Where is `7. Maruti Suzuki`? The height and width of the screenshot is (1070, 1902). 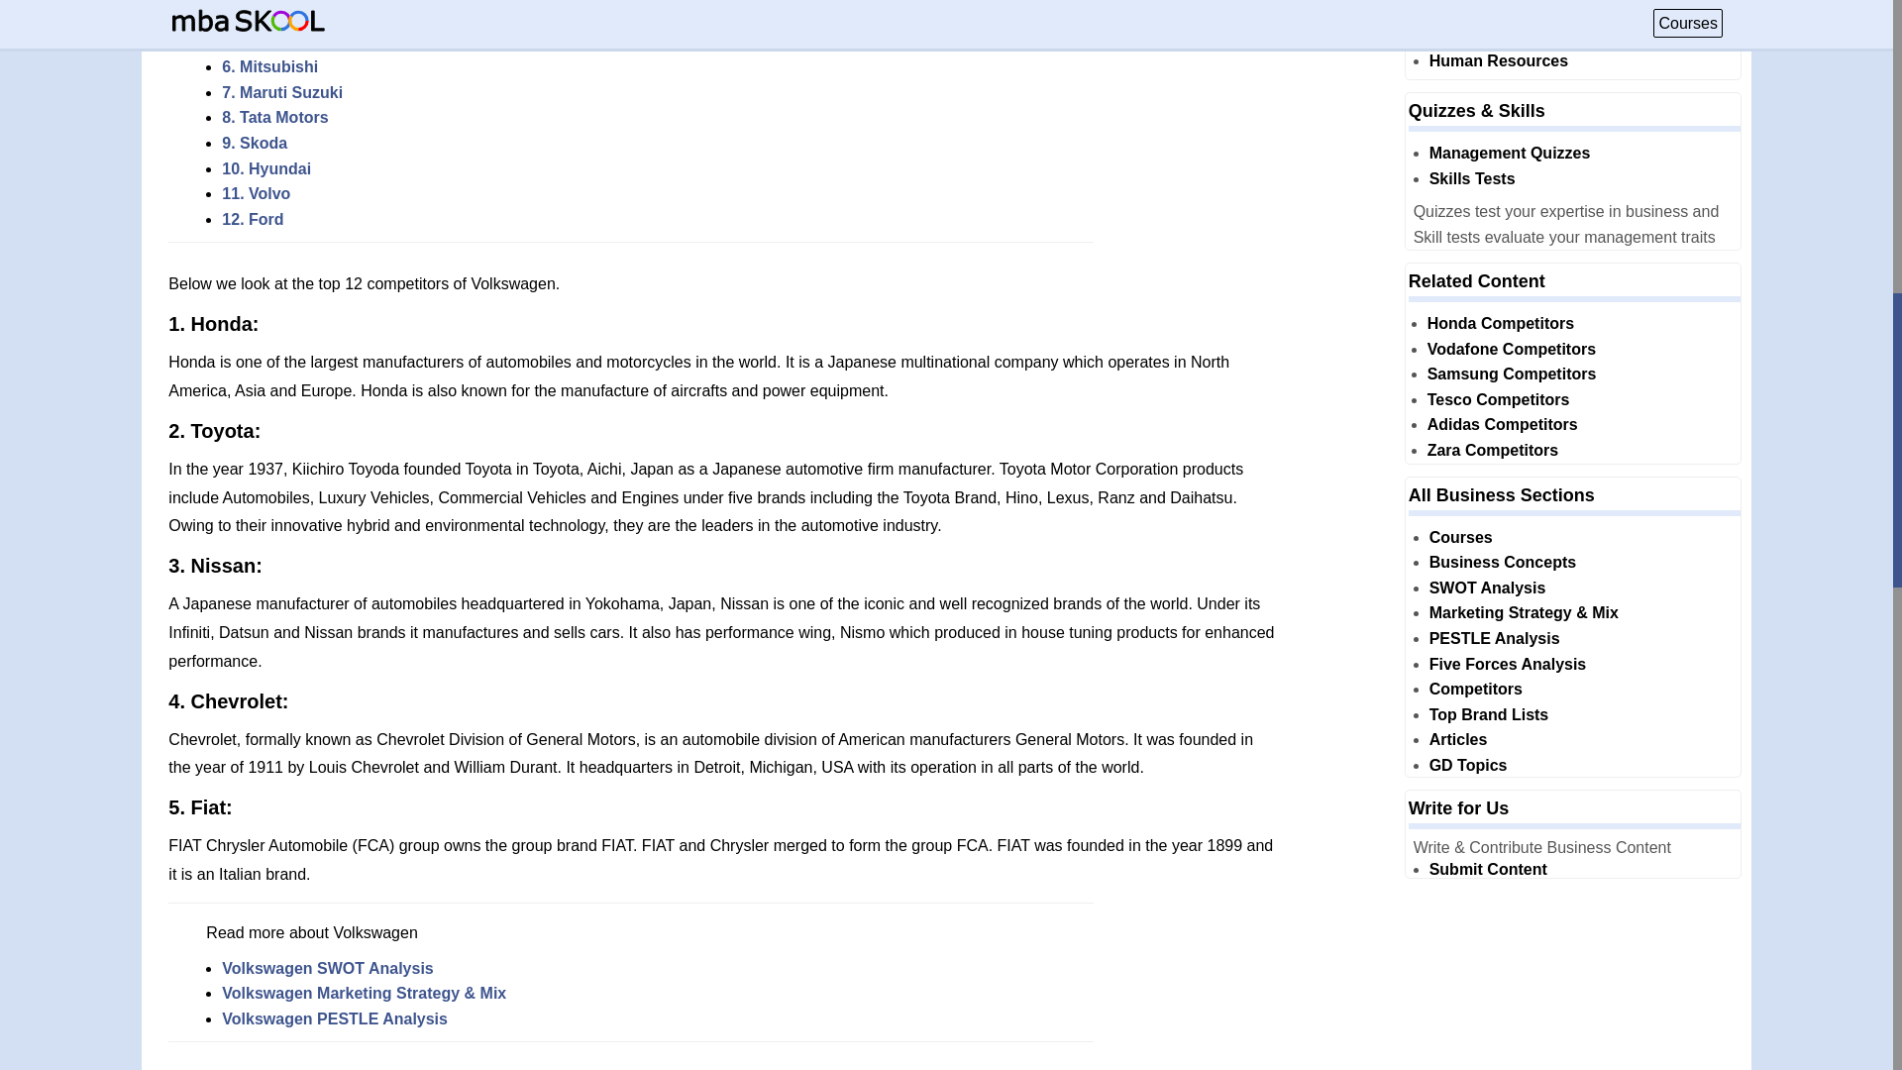 7. Maruti Suzuki is located at coordinates (281, 92).